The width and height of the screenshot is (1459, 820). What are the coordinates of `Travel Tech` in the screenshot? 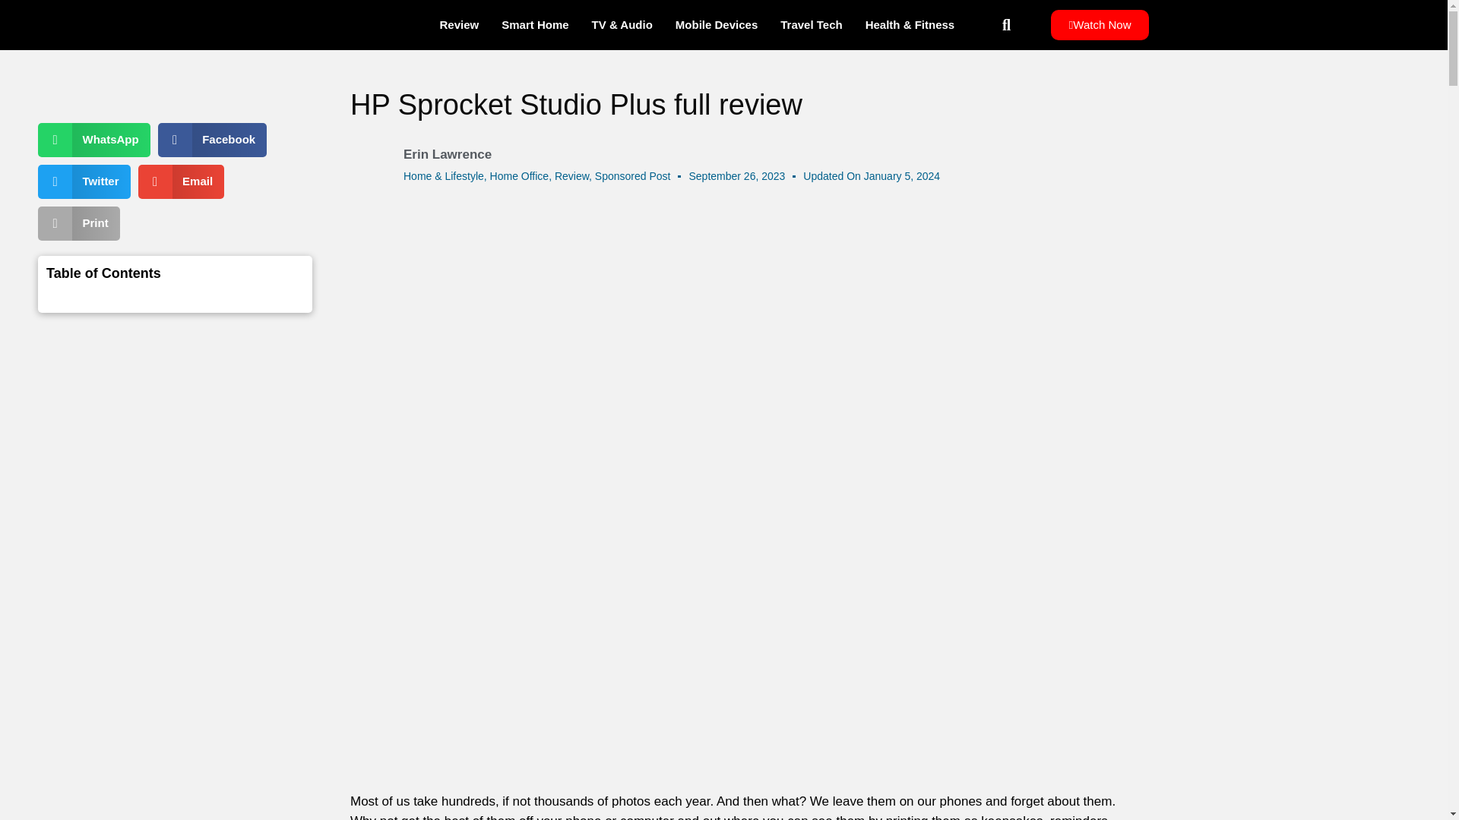 It's located at (811, 24).